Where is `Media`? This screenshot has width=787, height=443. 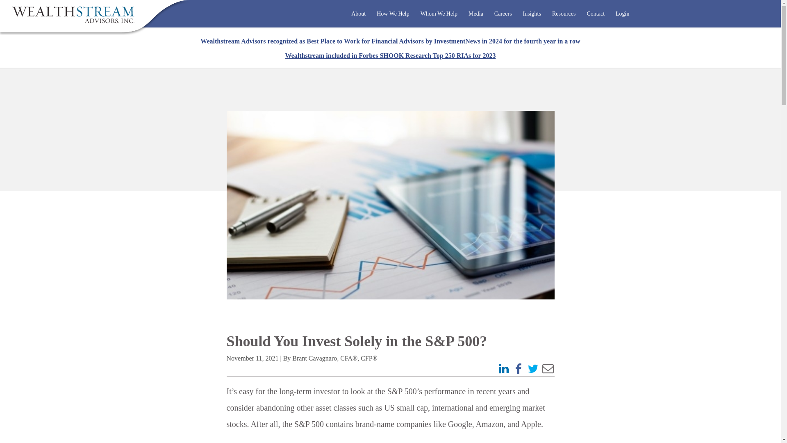
Media is located at coordinates (475, 14).